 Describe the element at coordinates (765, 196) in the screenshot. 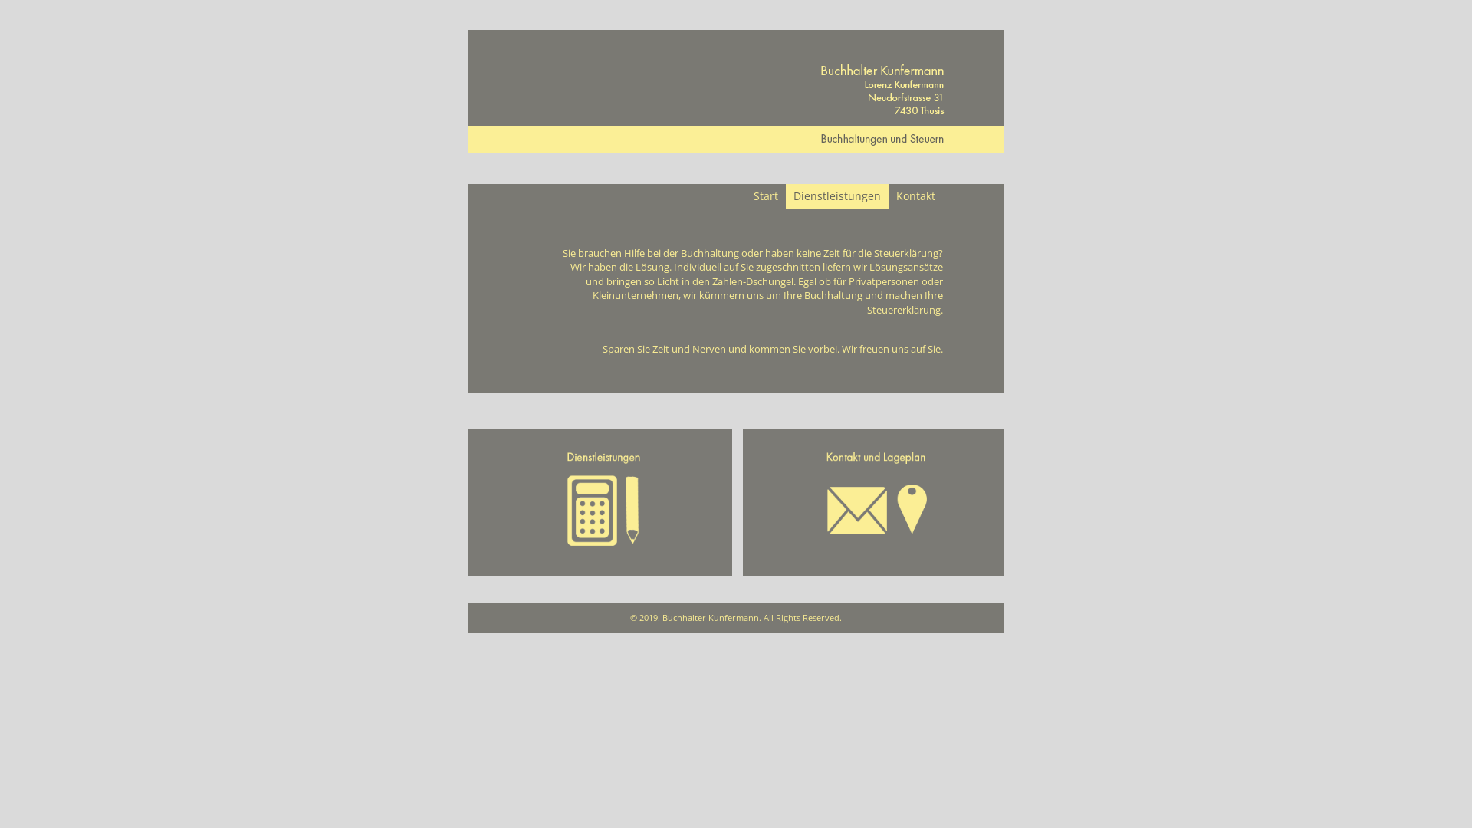

I see `Start` at that location.